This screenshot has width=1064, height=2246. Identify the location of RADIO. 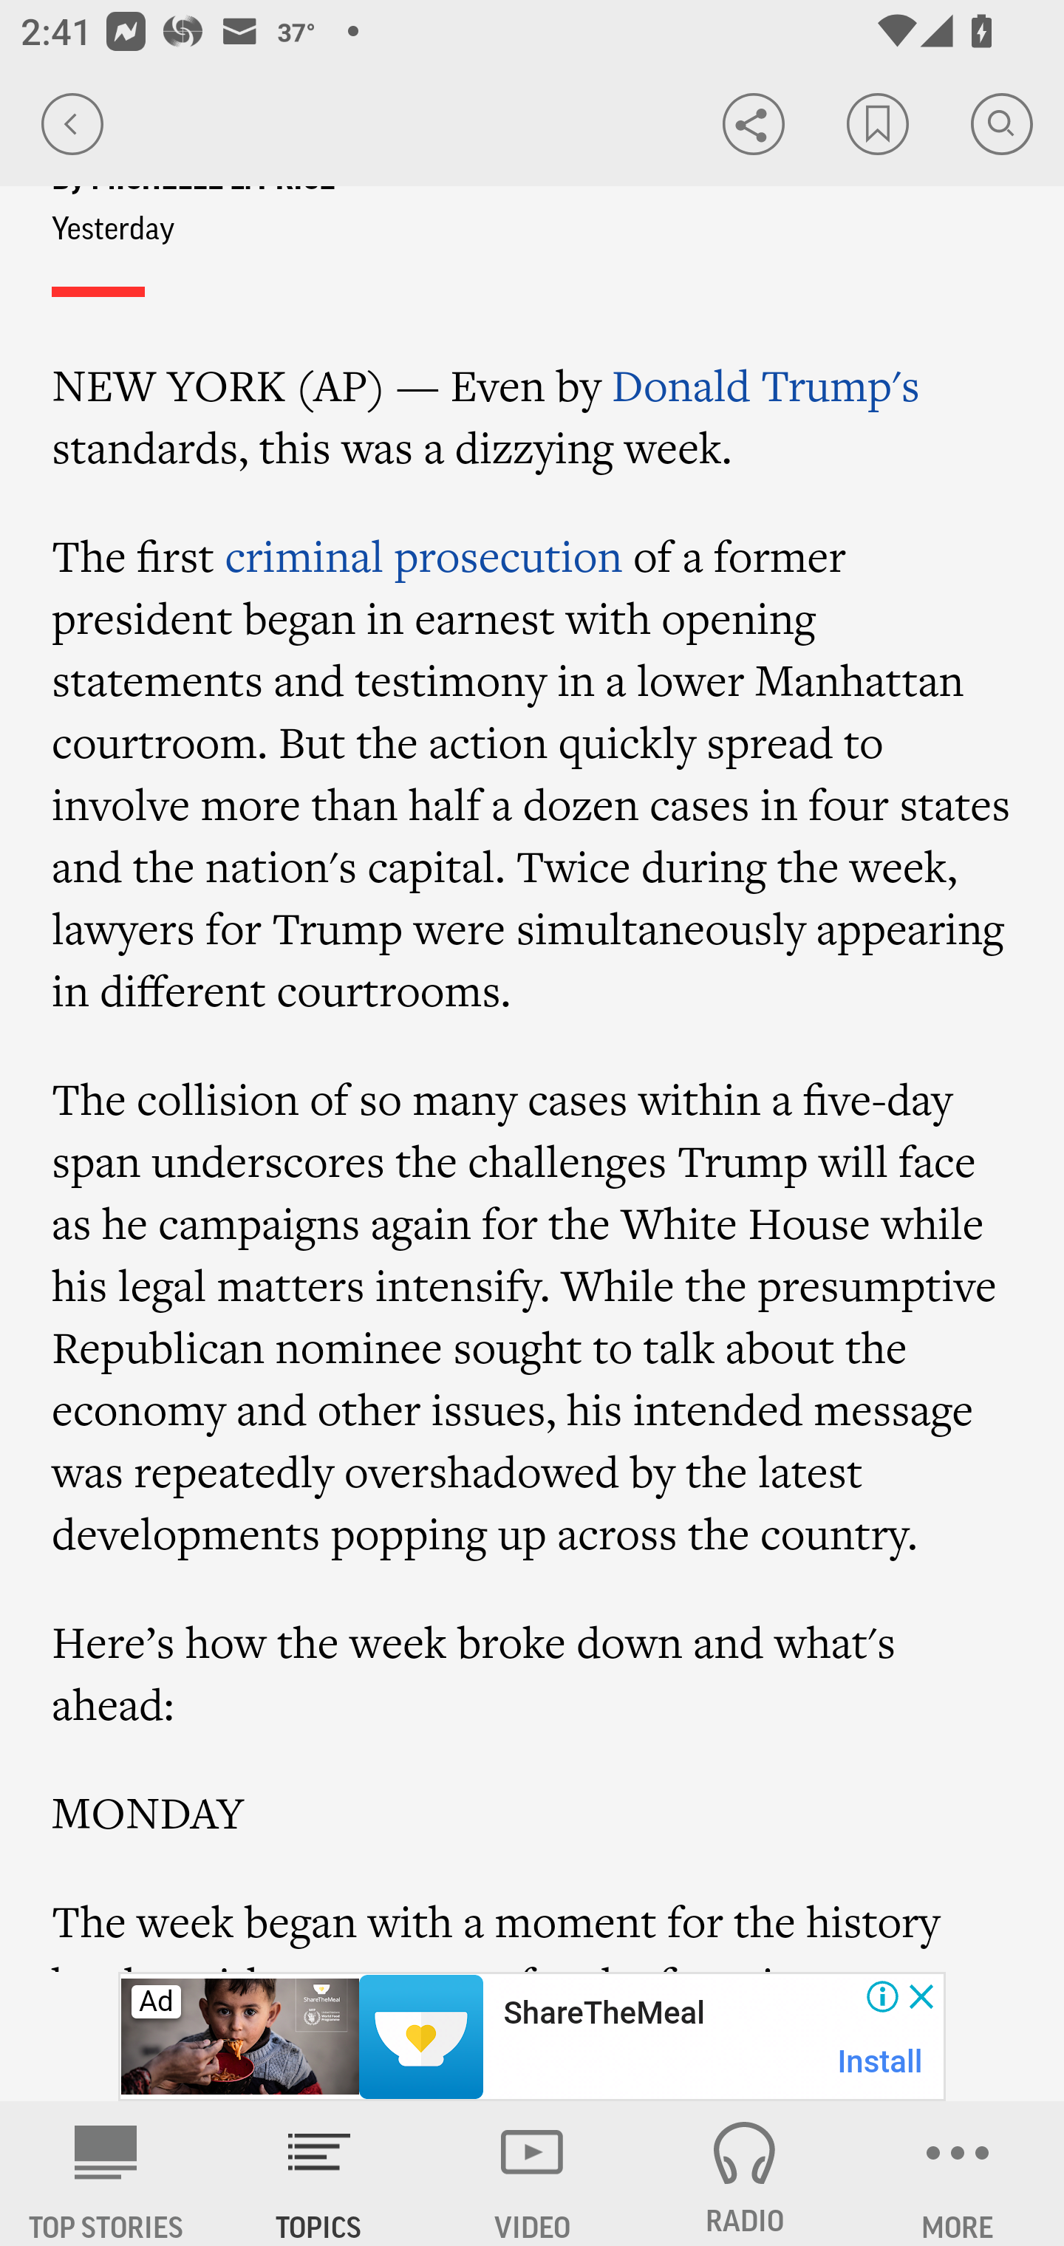
(745, 2174).